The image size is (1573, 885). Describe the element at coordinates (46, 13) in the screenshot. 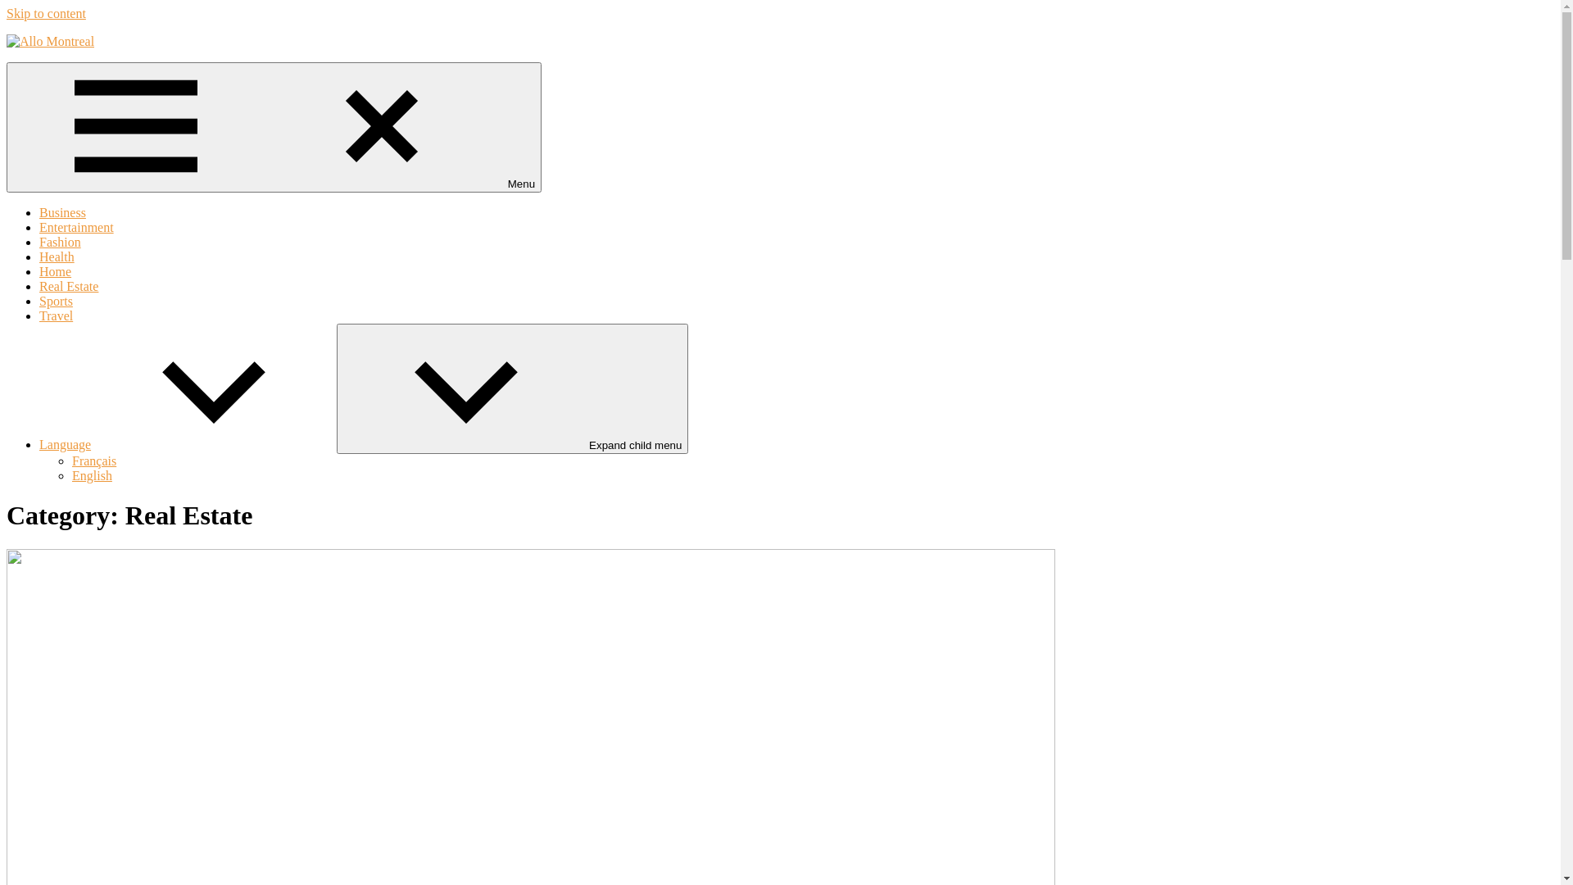

I see `Skip to content` at that location.